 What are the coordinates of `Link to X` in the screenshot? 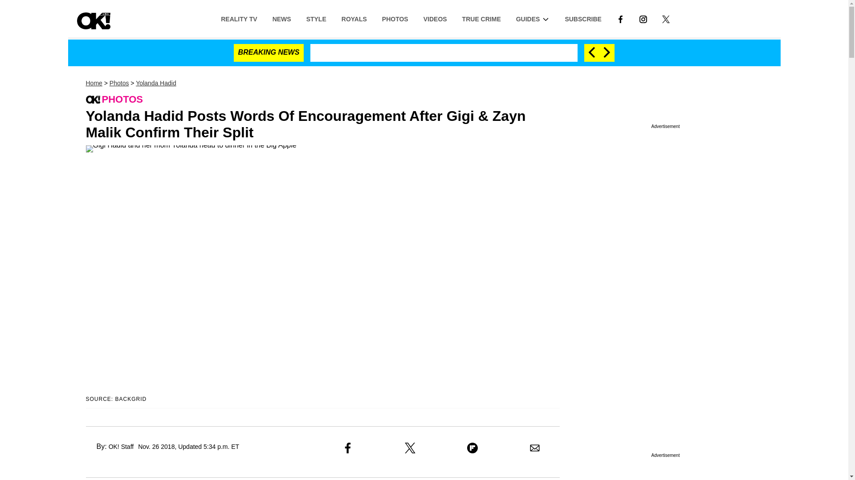 It's located at (666, 18).